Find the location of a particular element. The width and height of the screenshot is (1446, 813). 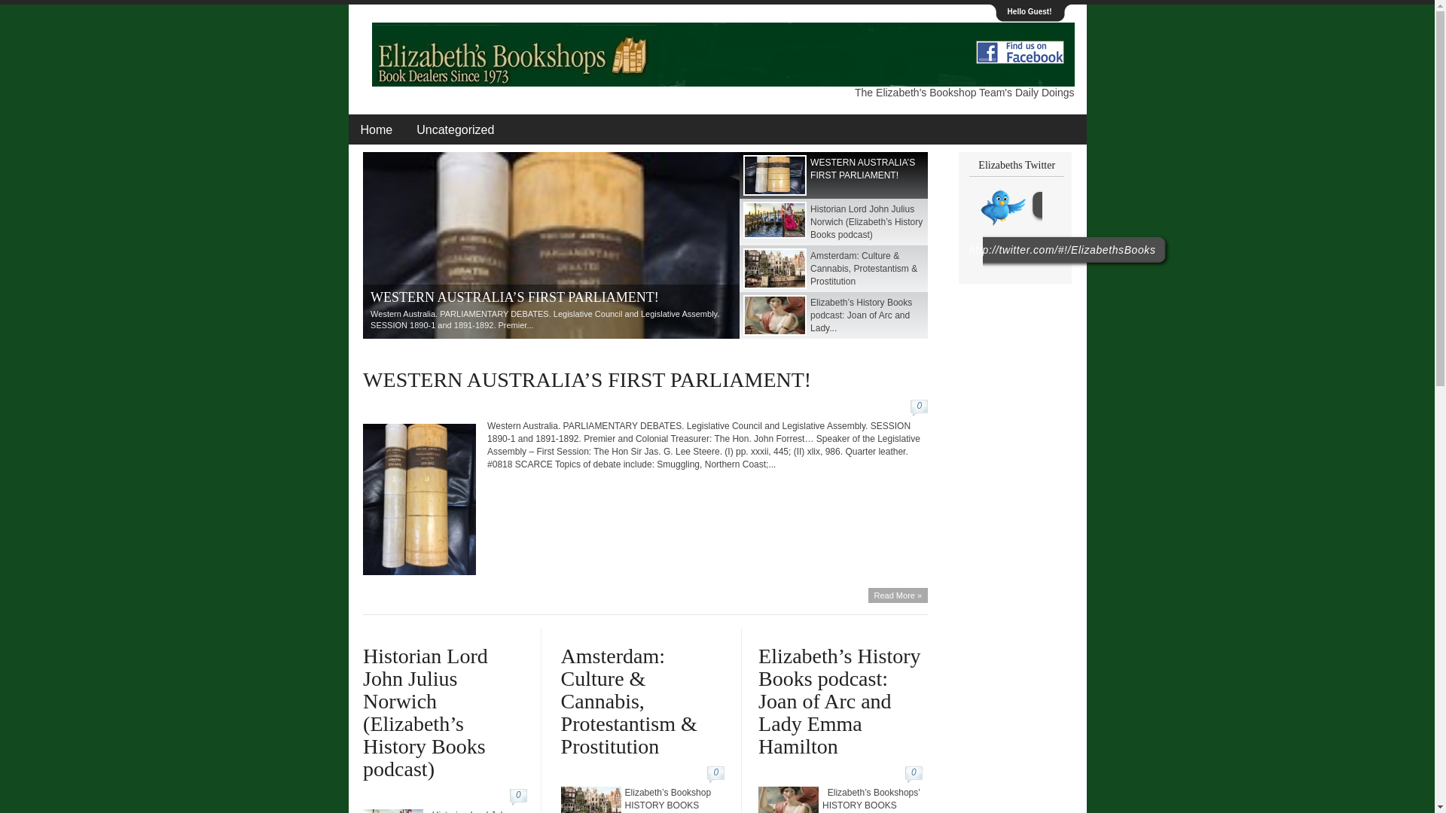

Amsterdam: Culture & Cannabis, Protestantism & Prostitution is located at coordinates (834, 269).